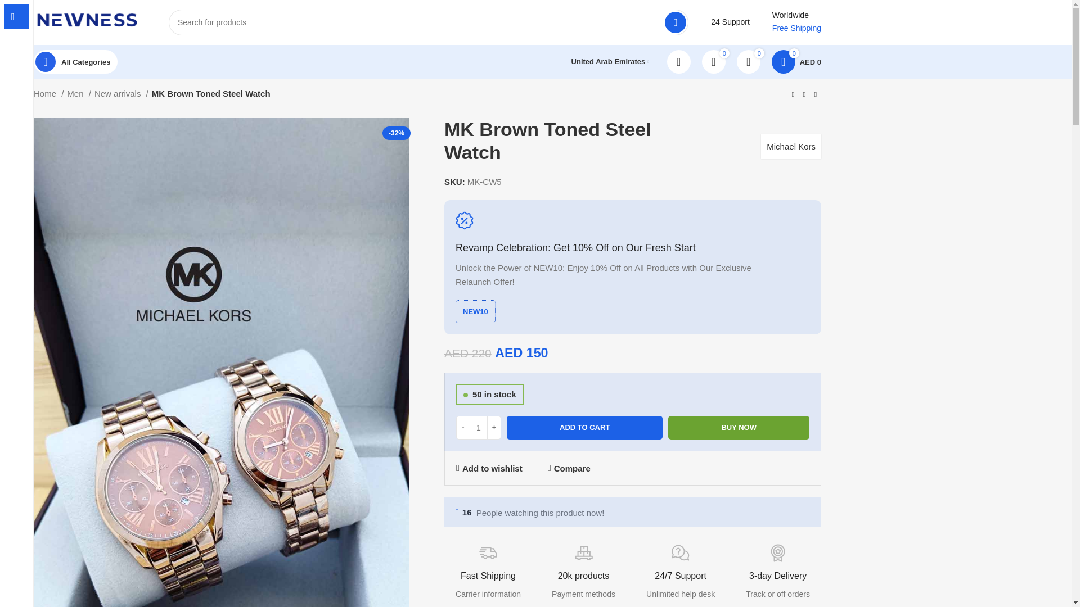  Describe the element at coordinates (675, 22) in the screenshot. I see `SEARCH` at that location.